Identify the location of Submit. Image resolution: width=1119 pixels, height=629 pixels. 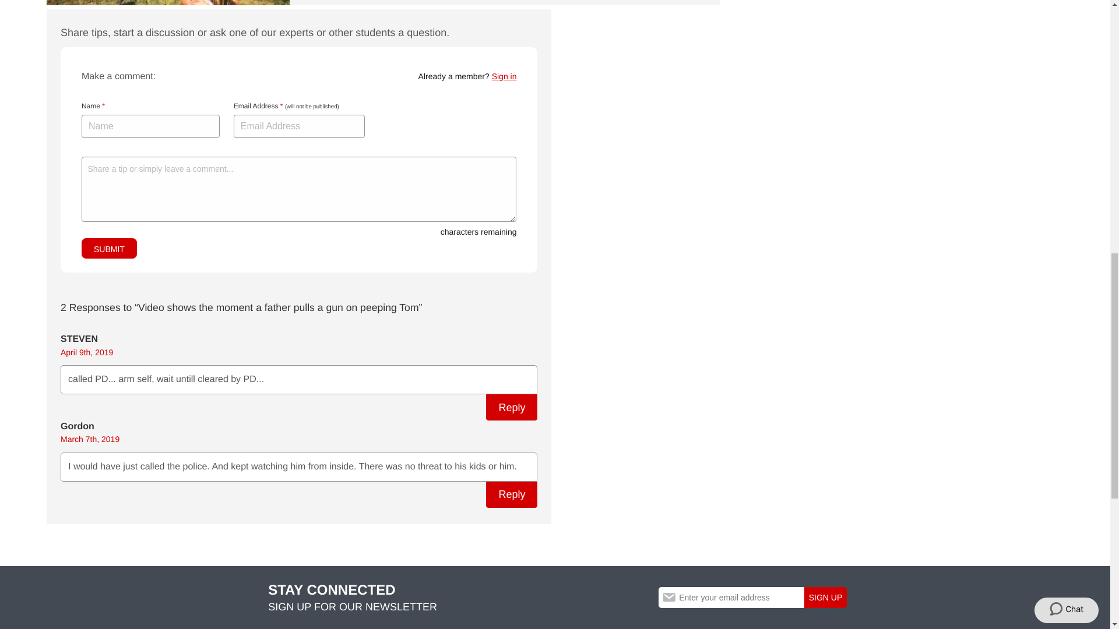
(109, 248).